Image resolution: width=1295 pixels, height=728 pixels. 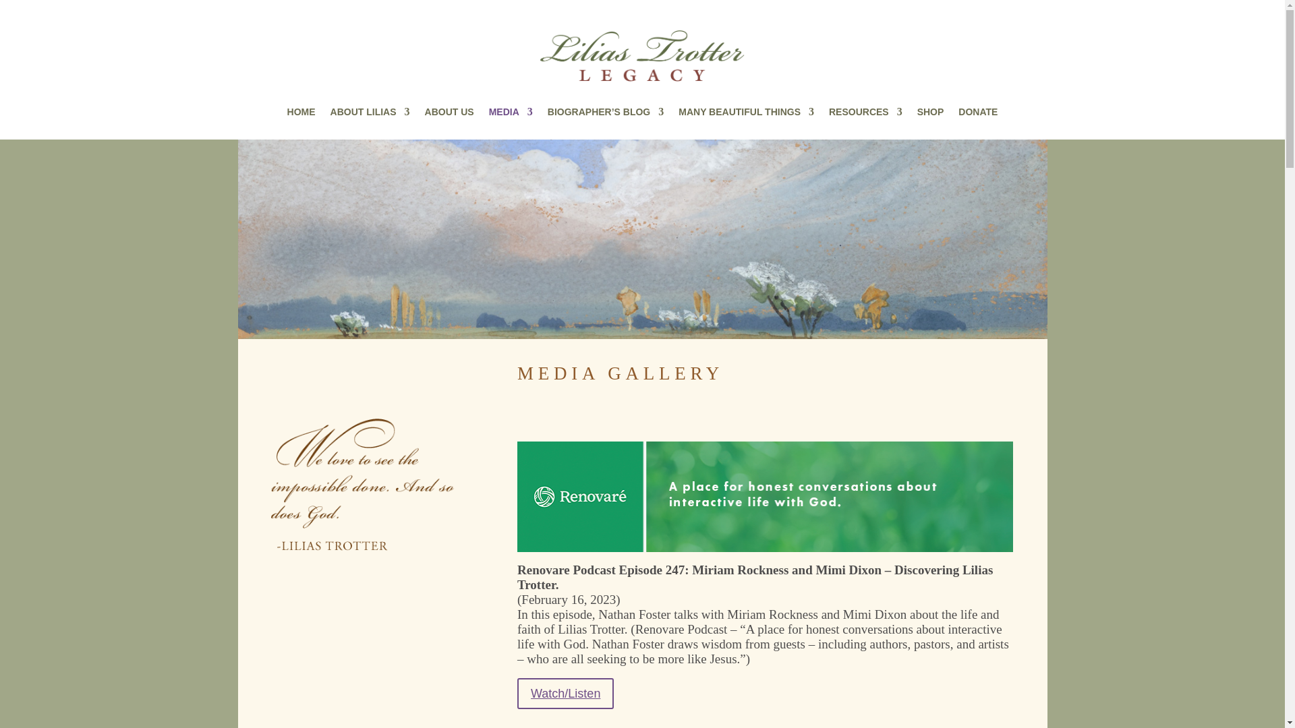 I want to click on HOME, so click(x=301, y=115).